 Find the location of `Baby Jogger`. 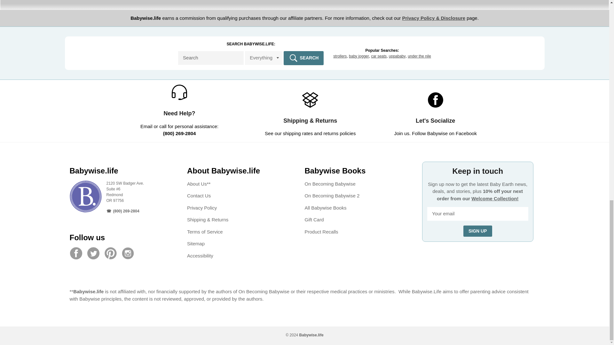

Baby Jogger is located at coordinates (359, 56).